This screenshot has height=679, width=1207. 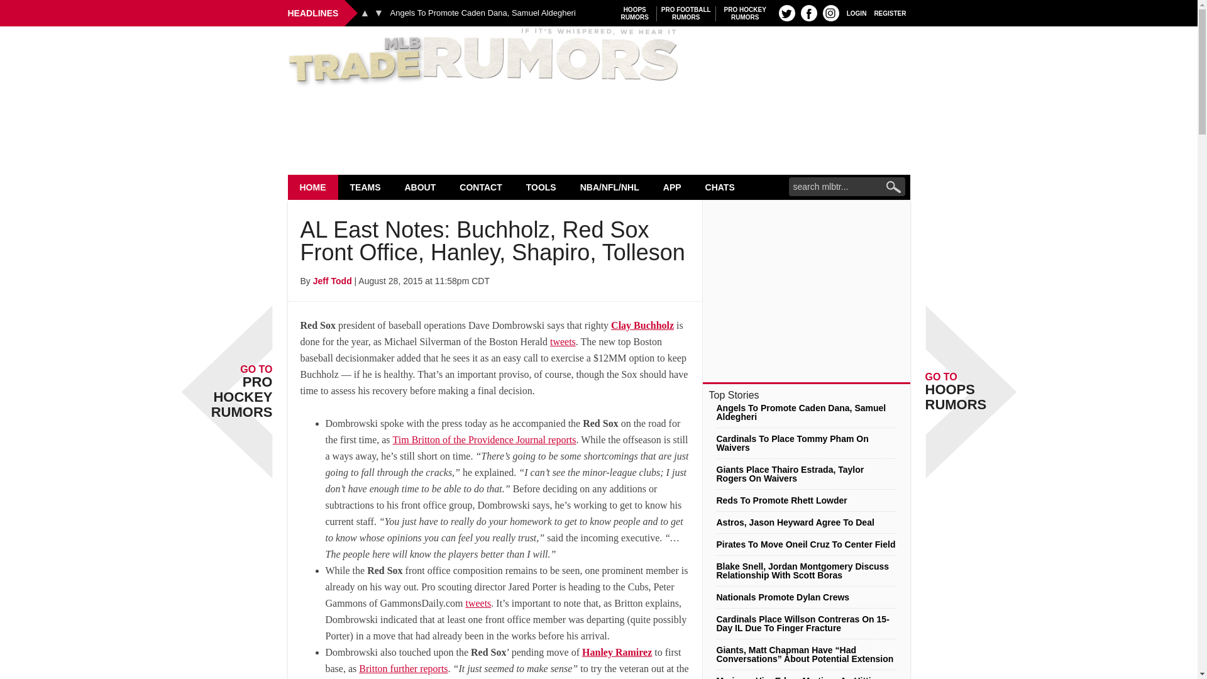 I want to click on Angels To Promote Caden Dana, Samuel Aldegheri, so click(x=483, y=13).